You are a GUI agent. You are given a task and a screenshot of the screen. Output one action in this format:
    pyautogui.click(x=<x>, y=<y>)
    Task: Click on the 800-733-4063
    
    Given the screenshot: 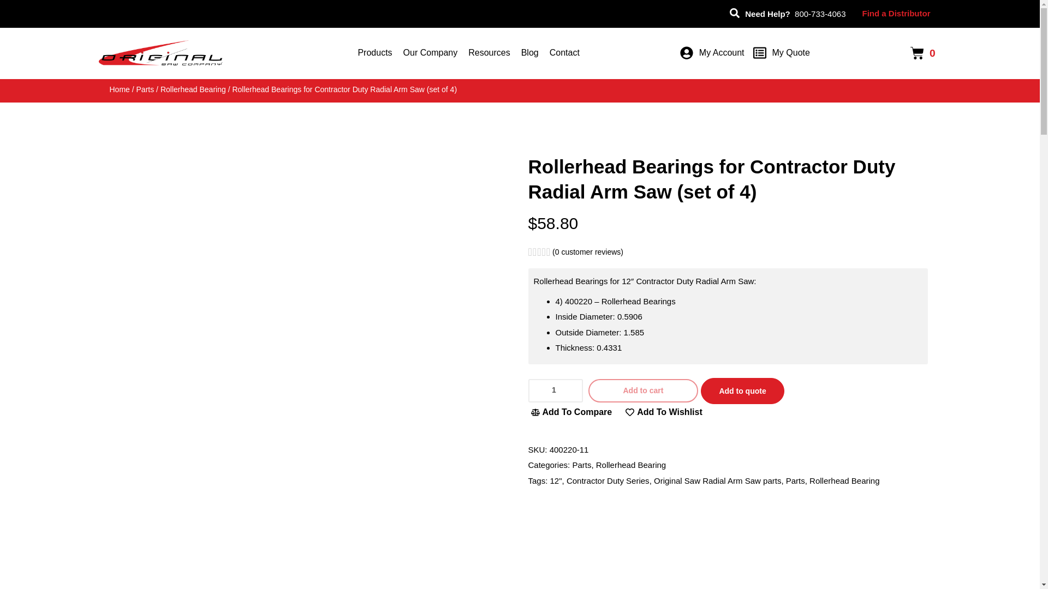 What is the action you would take?
    pyautogui.click(x=820, y=14)
    